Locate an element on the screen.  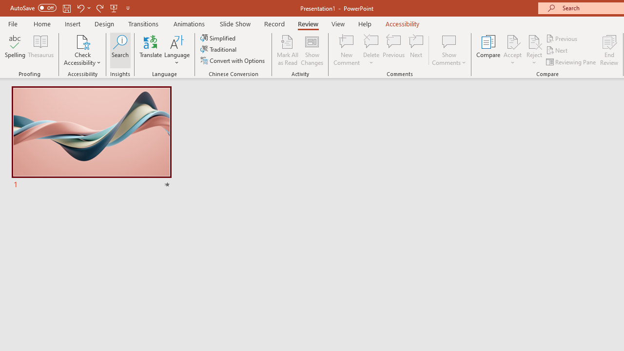
Language is located at coordinates (177, 50).